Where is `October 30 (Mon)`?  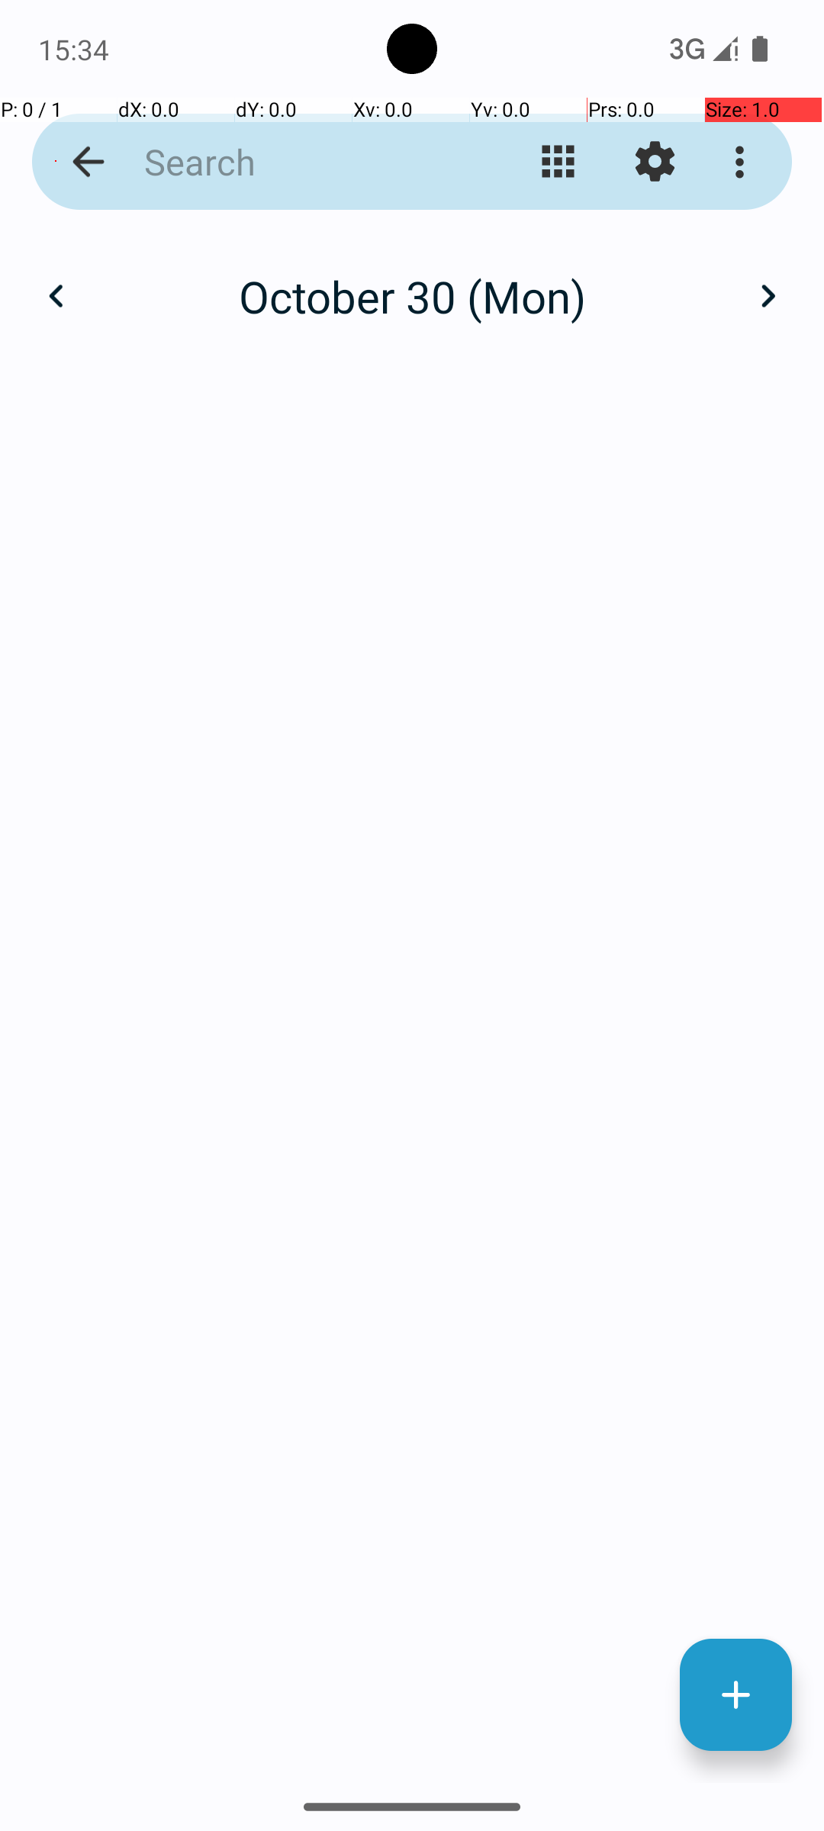
October 30 (Mon) is located at coordinates (412, 296).